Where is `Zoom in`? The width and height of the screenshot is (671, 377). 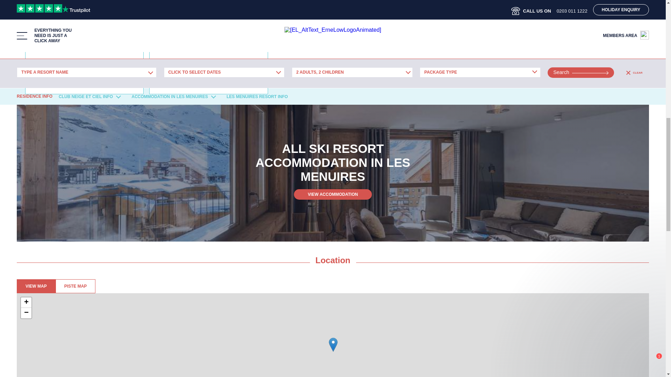 Zoom in is located at coordinates (26, 303).